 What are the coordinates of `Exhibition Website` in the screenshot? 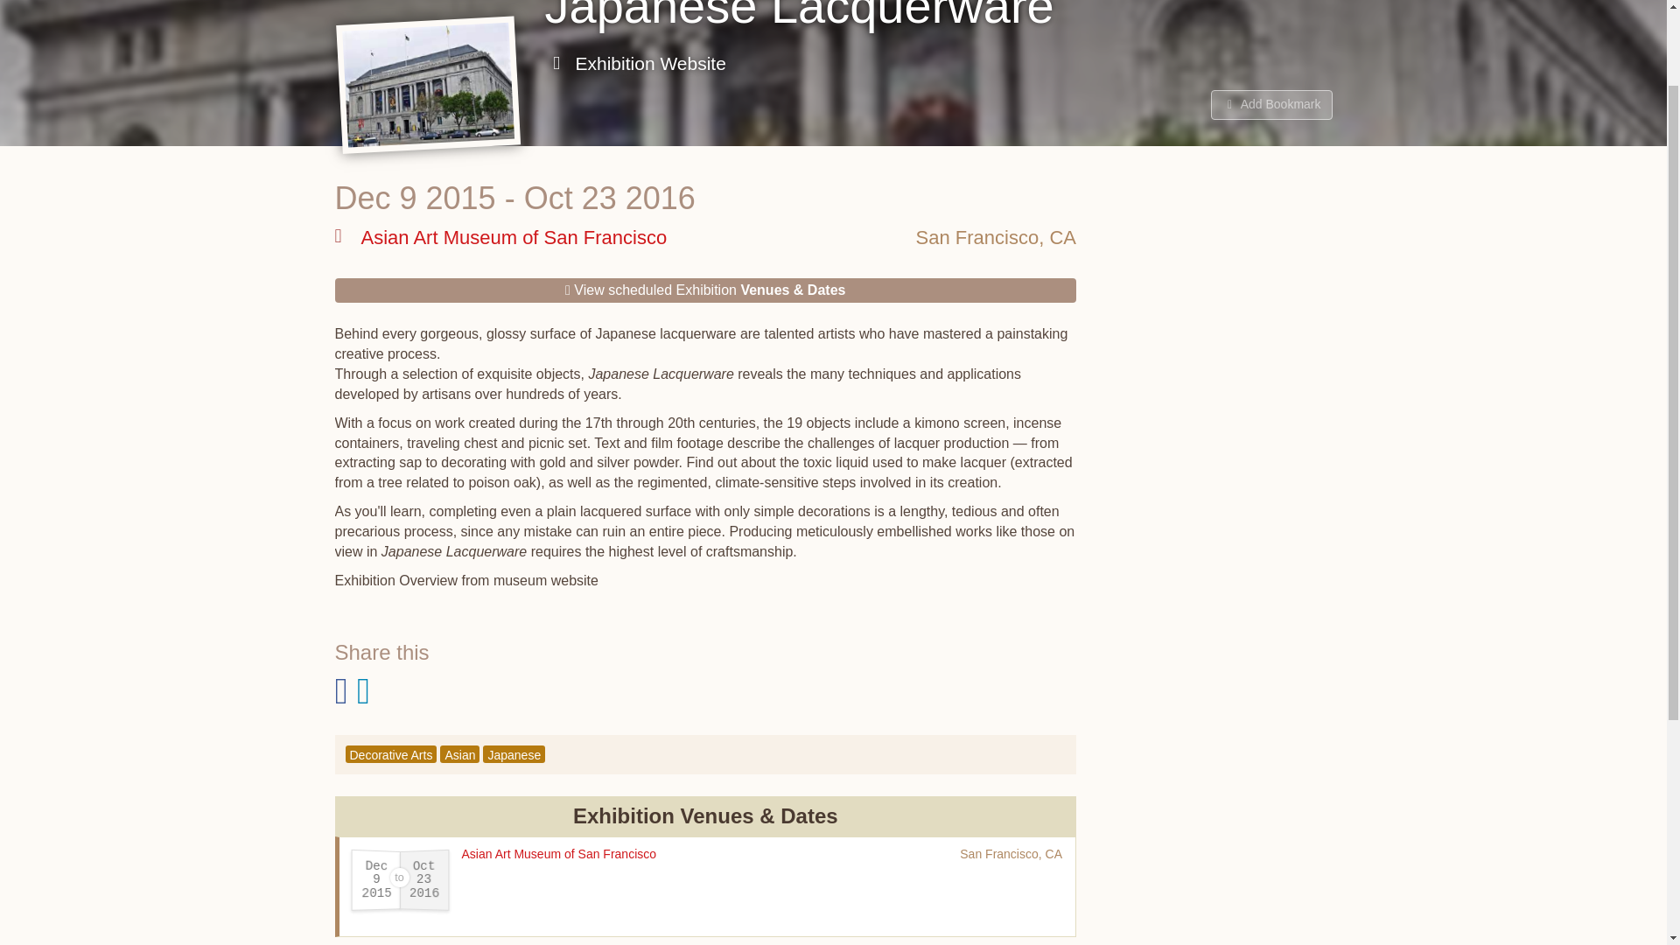 It's located at (635, 63).